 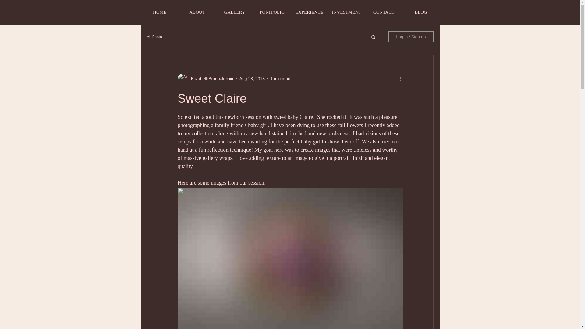 What do you see at coordinates (207, 79) in the screenshot?
I see `ElizabethBrodbaker` at bounding box center [207, 79].